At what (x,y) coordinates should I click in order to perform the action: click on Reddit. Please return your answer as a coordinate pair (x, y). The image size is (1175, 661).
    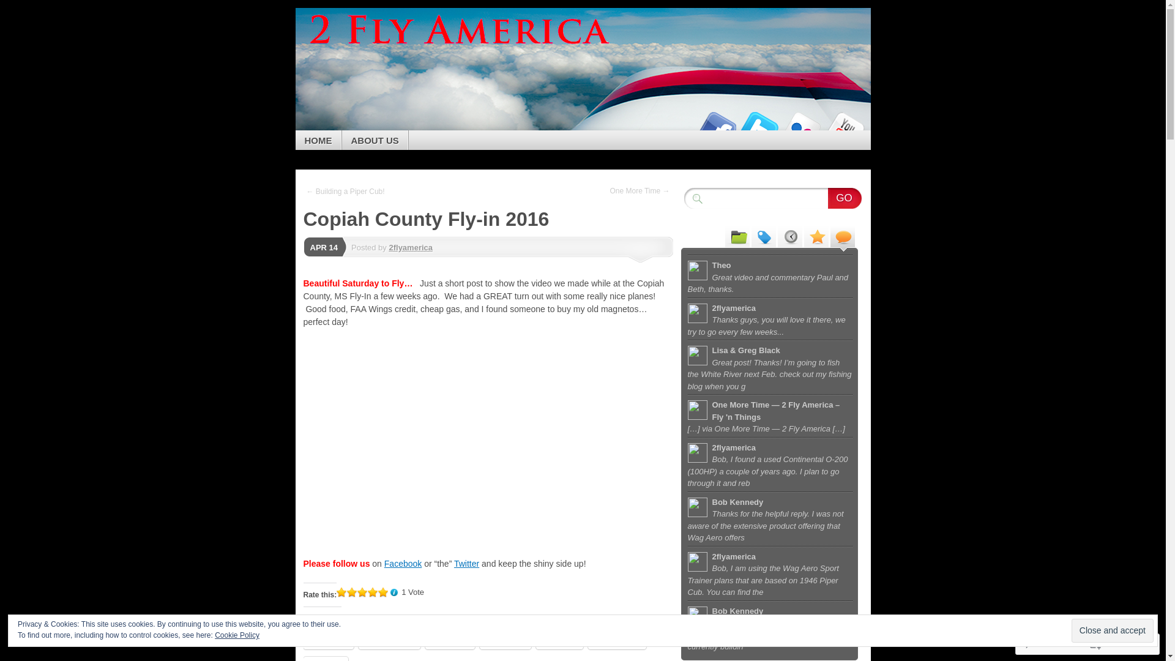
    Looking at the image, I should click on (450, 640).